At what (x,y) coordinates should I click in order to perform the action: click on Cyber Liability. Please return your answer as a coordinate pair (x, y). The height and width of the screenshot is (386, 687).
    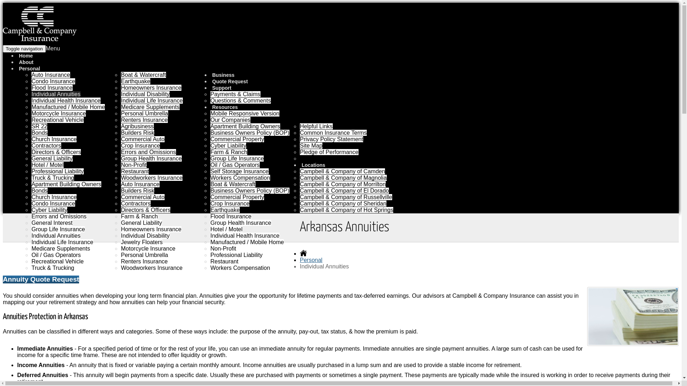
    Looking at the image, I should click on (228, 146).